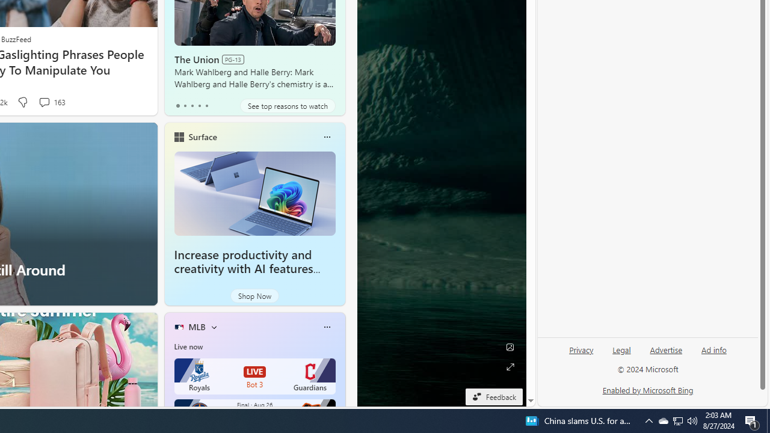  I want to click on Ad info, so click(713, 355).